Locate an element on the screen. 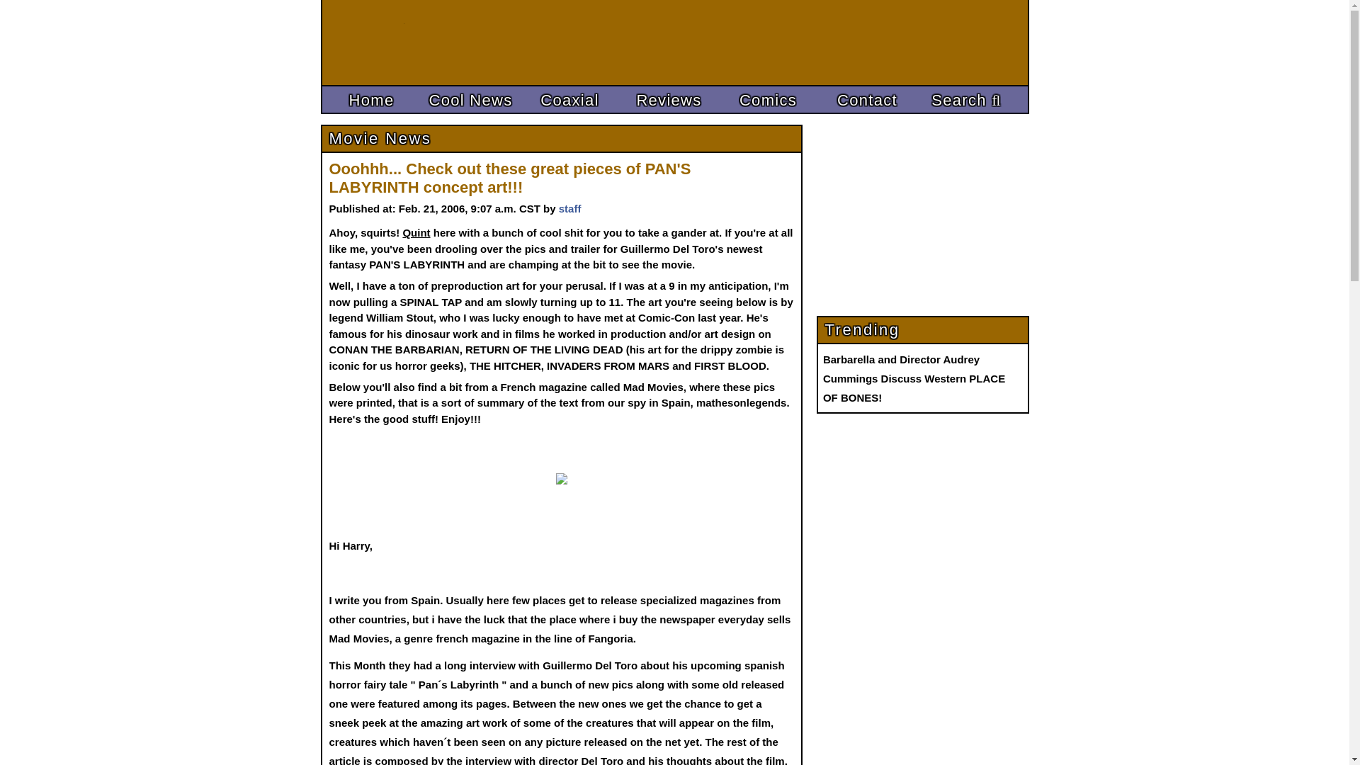  Contact is located at coordinates (867, 101).